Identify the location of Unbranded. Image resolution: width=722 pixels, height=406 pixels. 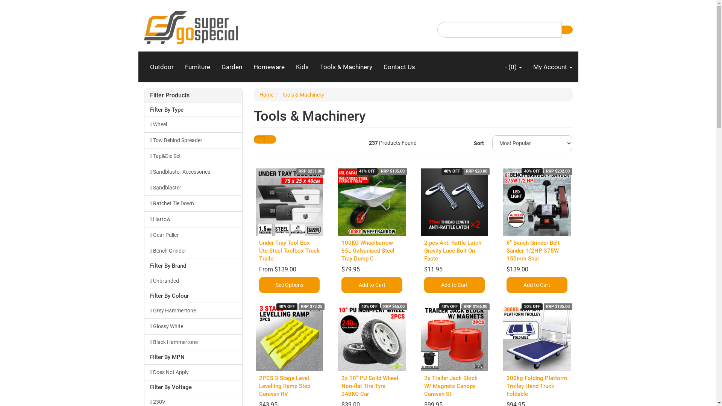
(193, 281).